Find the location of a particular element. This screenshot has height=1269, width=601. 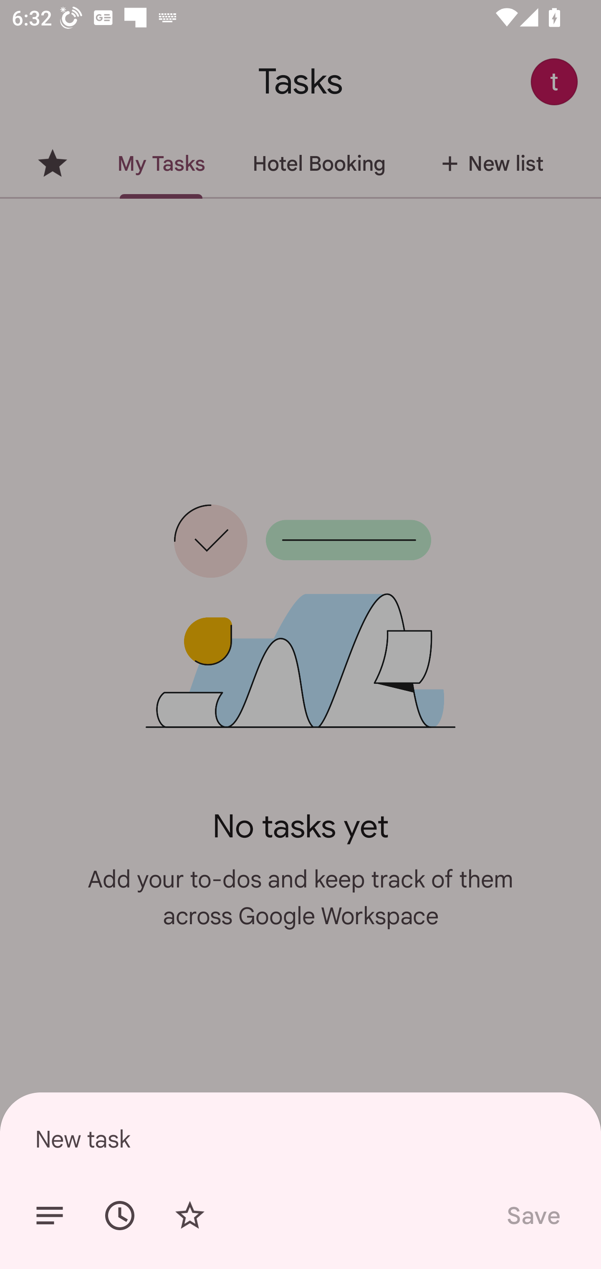

New task is located at coordinates (300, 1139).